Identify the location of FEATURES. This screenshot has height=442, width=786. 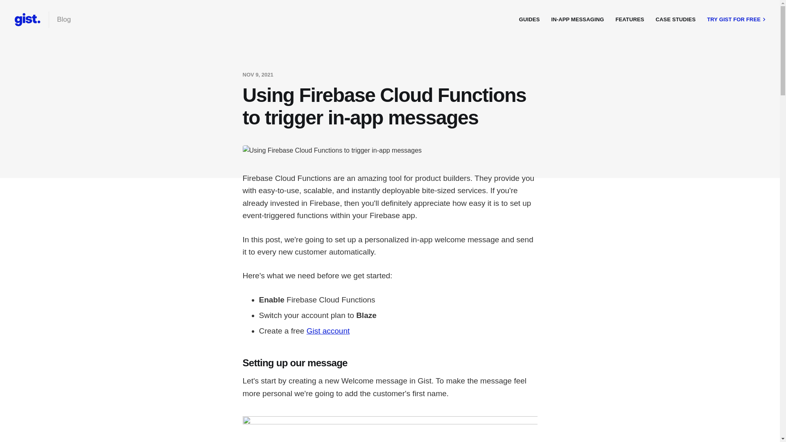
(630, 20).